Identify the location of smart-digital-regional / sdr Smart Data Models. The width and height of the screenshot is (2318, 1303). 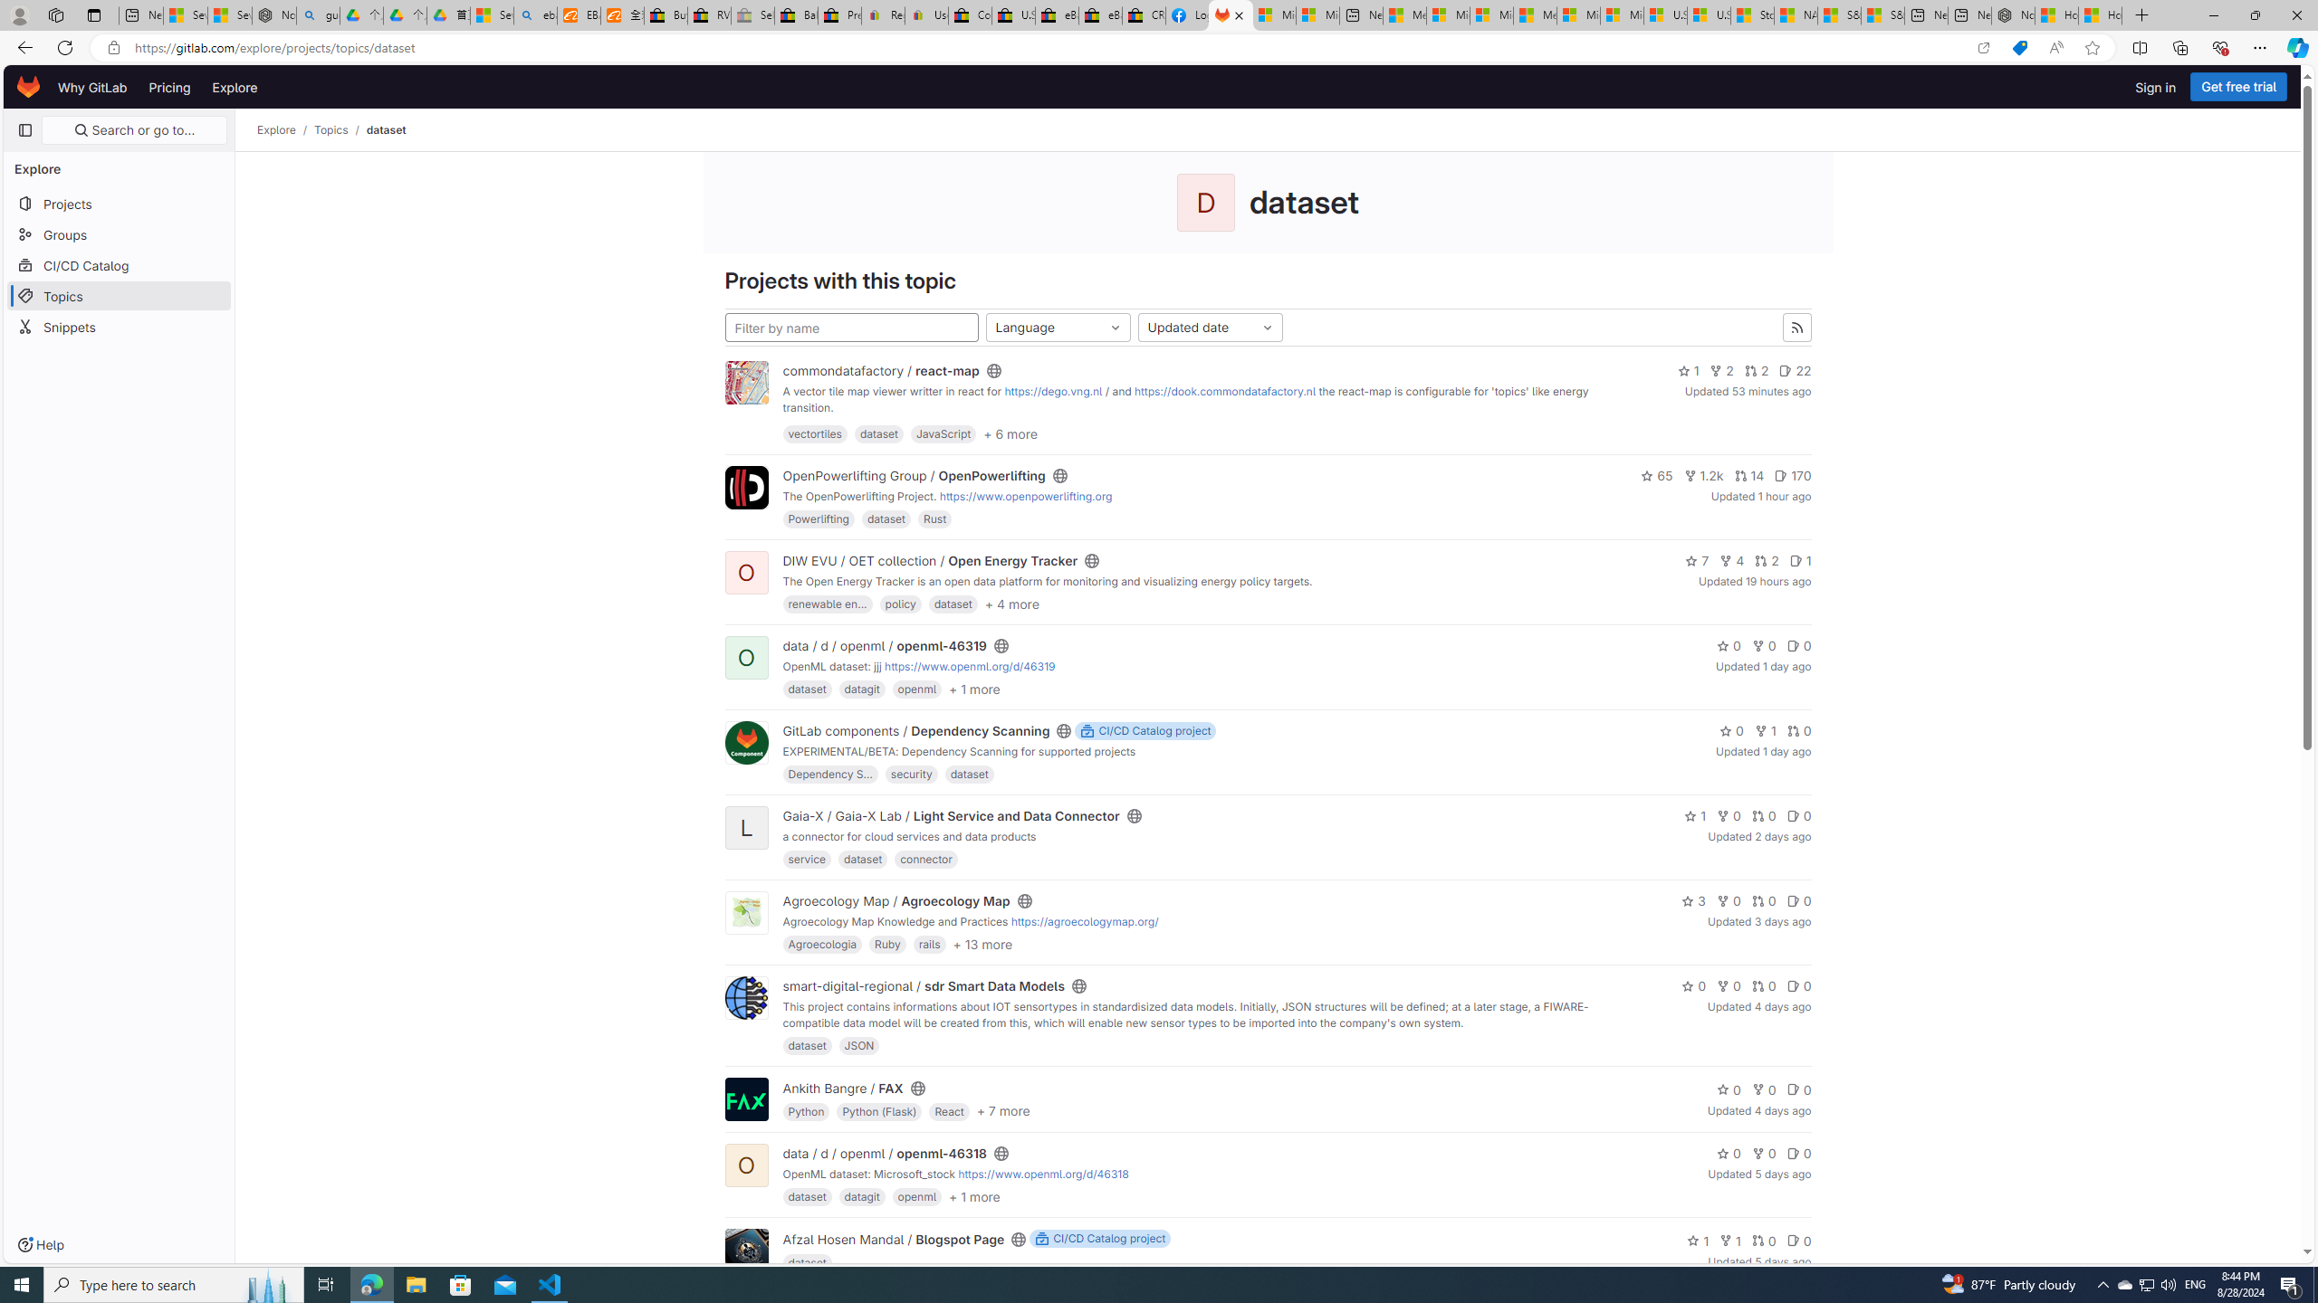
(924, 986).